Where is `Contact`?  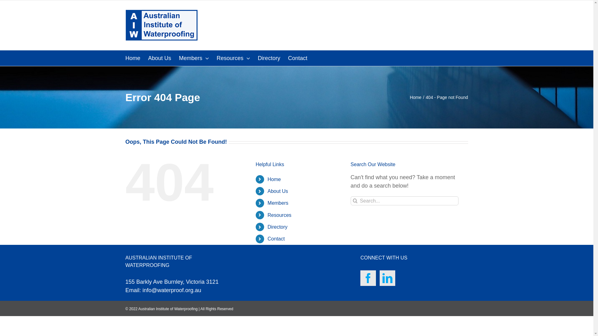
Contact is located at coordinates (298, 58).